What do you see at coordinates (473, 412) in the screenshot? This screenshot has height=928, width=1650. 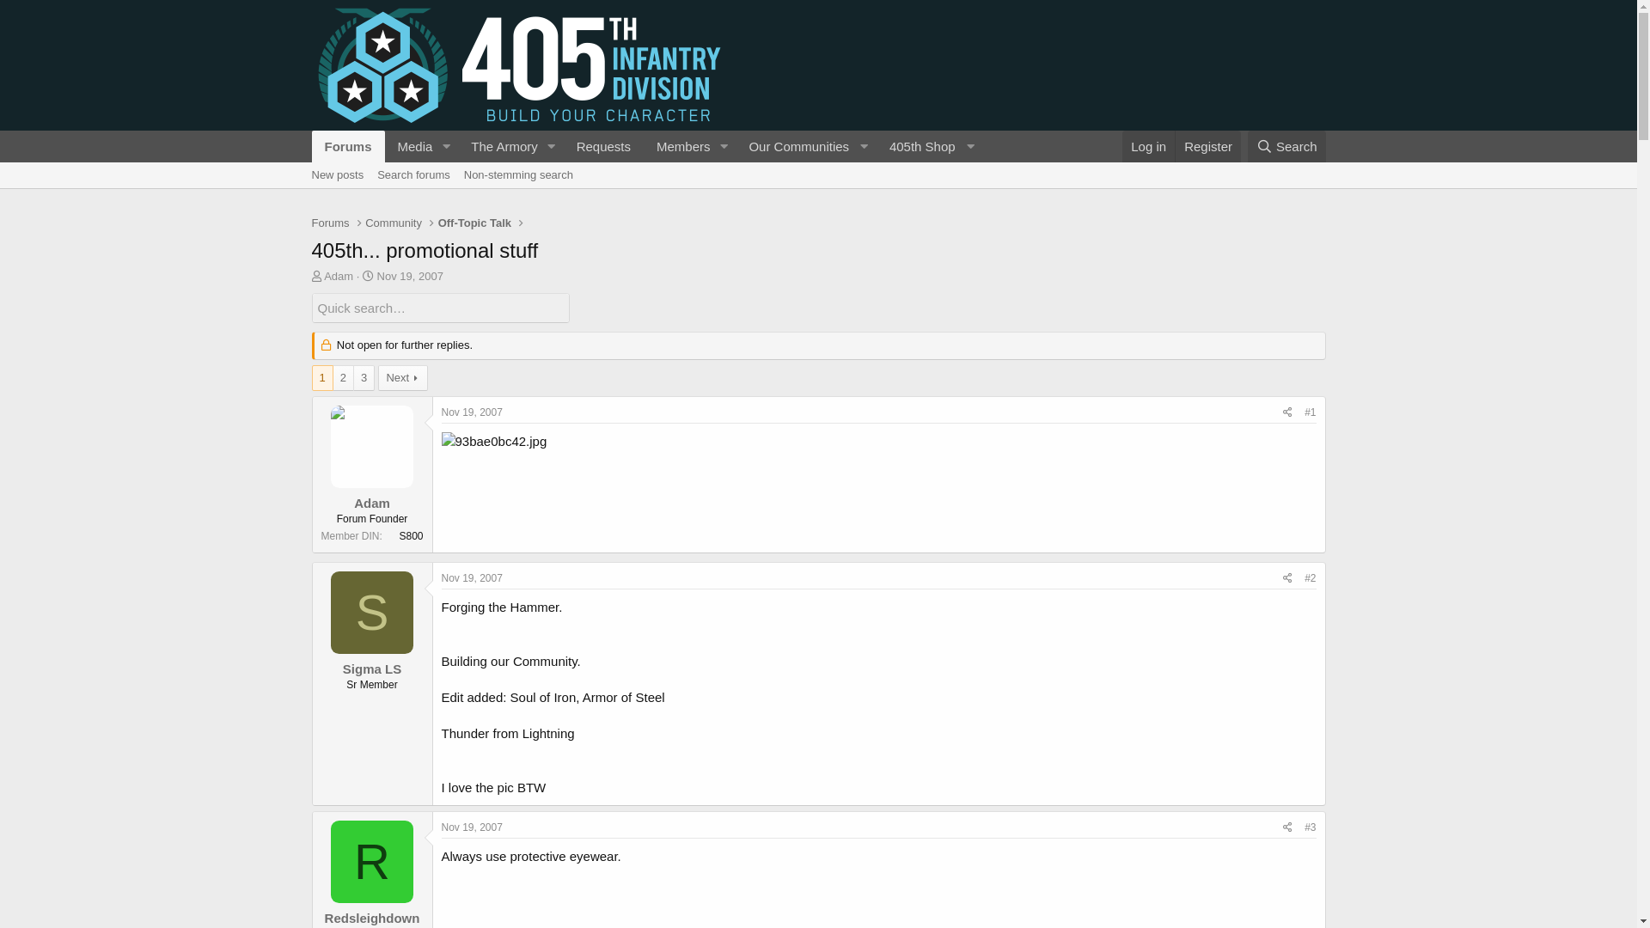 I see `Nov 19, 2007` at bounding box center [473, 412].